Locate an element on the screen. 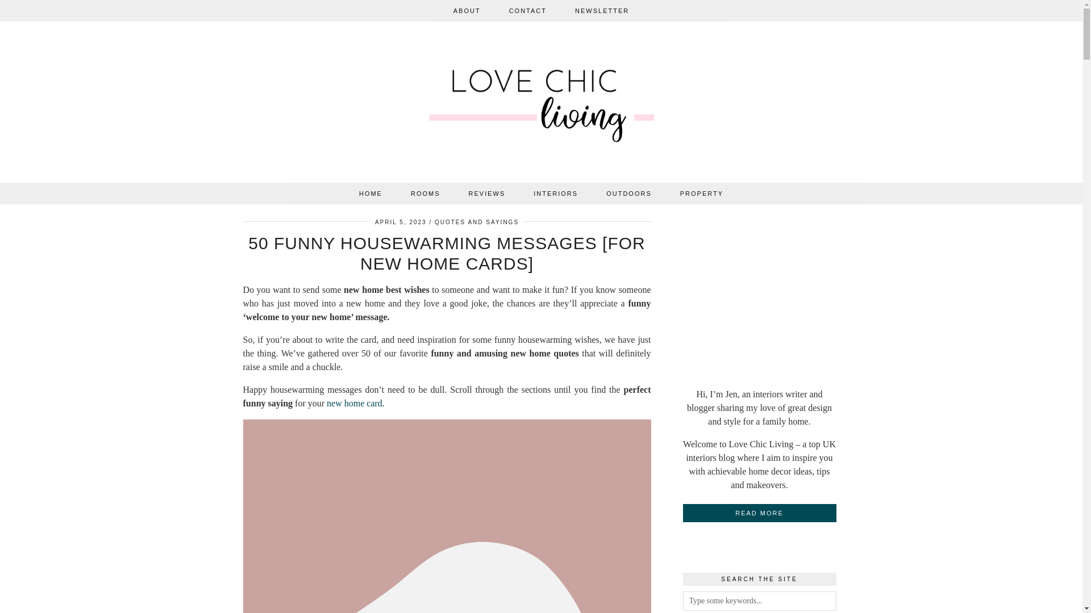 The width and height of the screenshot is (1091, 613). INTERIORS is located at coordinates (556, 193).